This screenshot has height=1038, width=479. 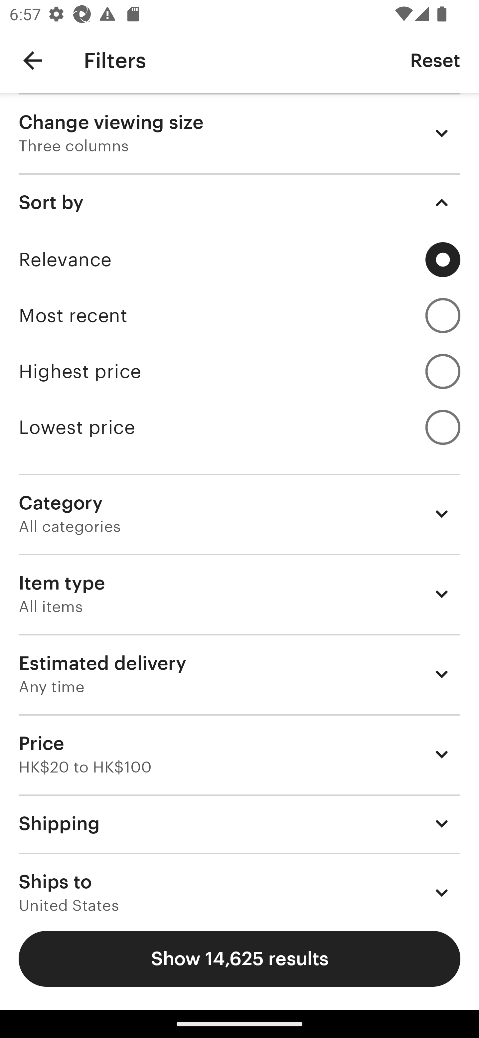 I want to click on Item type All items, so click(x=239, y=594).